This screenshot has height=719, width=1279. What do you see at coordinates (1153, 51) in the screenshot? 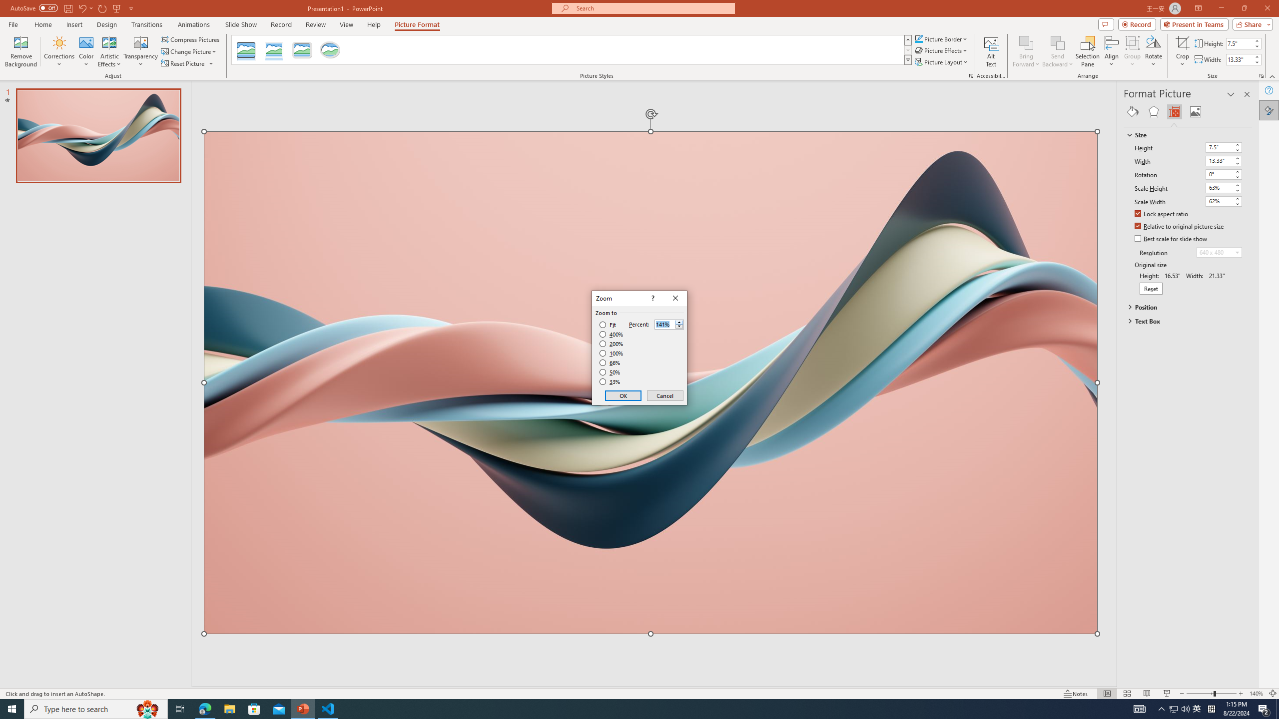
I see `Rotate` at bounding box center [1153, 51].